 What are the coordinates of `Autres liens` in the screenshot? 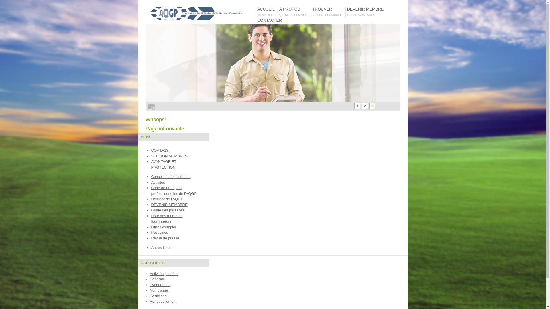 It's located at (161, 248).